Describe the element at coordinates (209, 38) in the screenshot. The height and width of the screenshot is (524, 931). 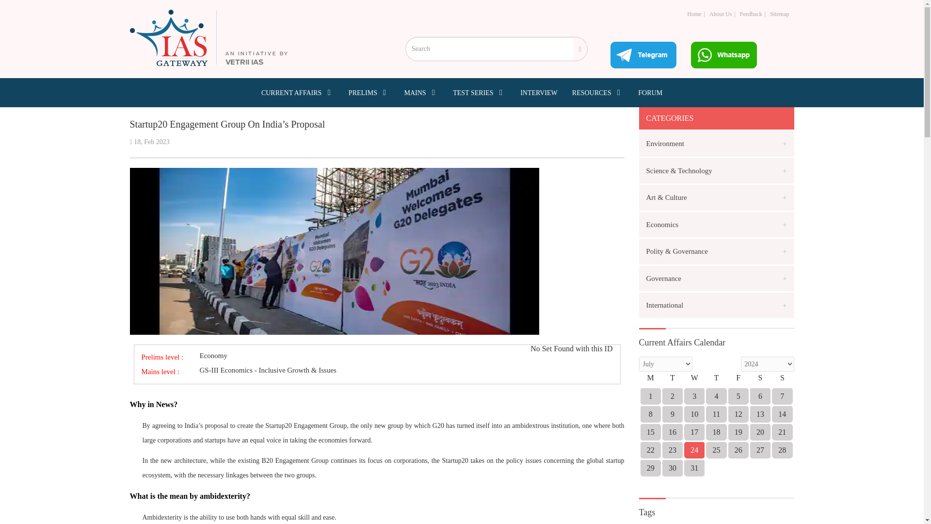
I see `IAS Gatewayy` at that location.